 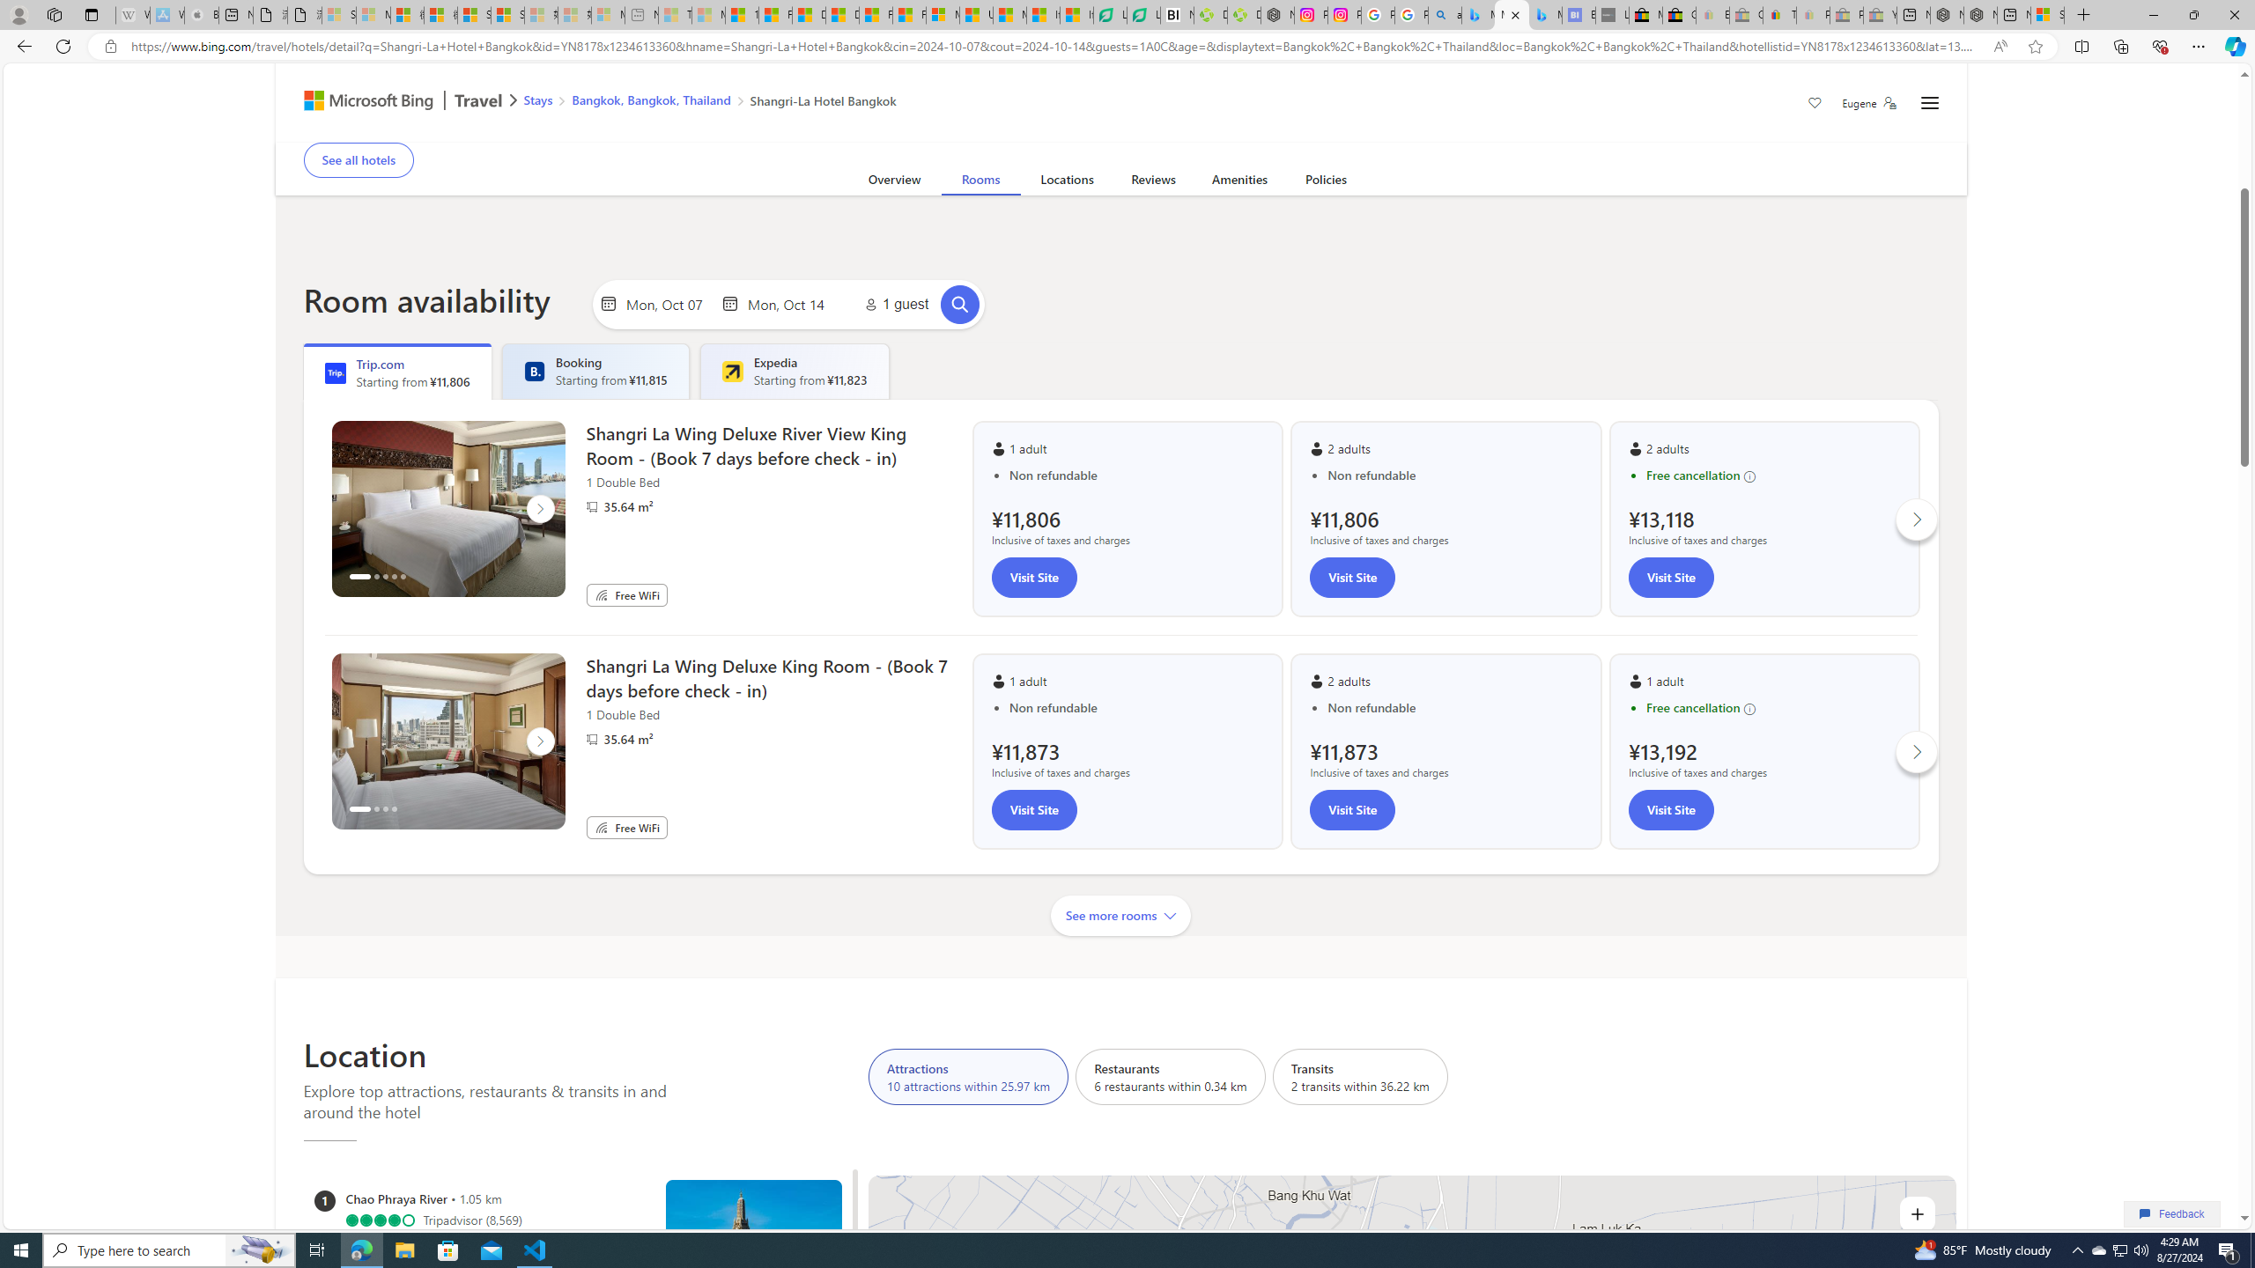 What do you see at coordinates (1243, 15) in the screenshot?
I see `Descarga Driver Updater` at bounding box center [1243, 15].